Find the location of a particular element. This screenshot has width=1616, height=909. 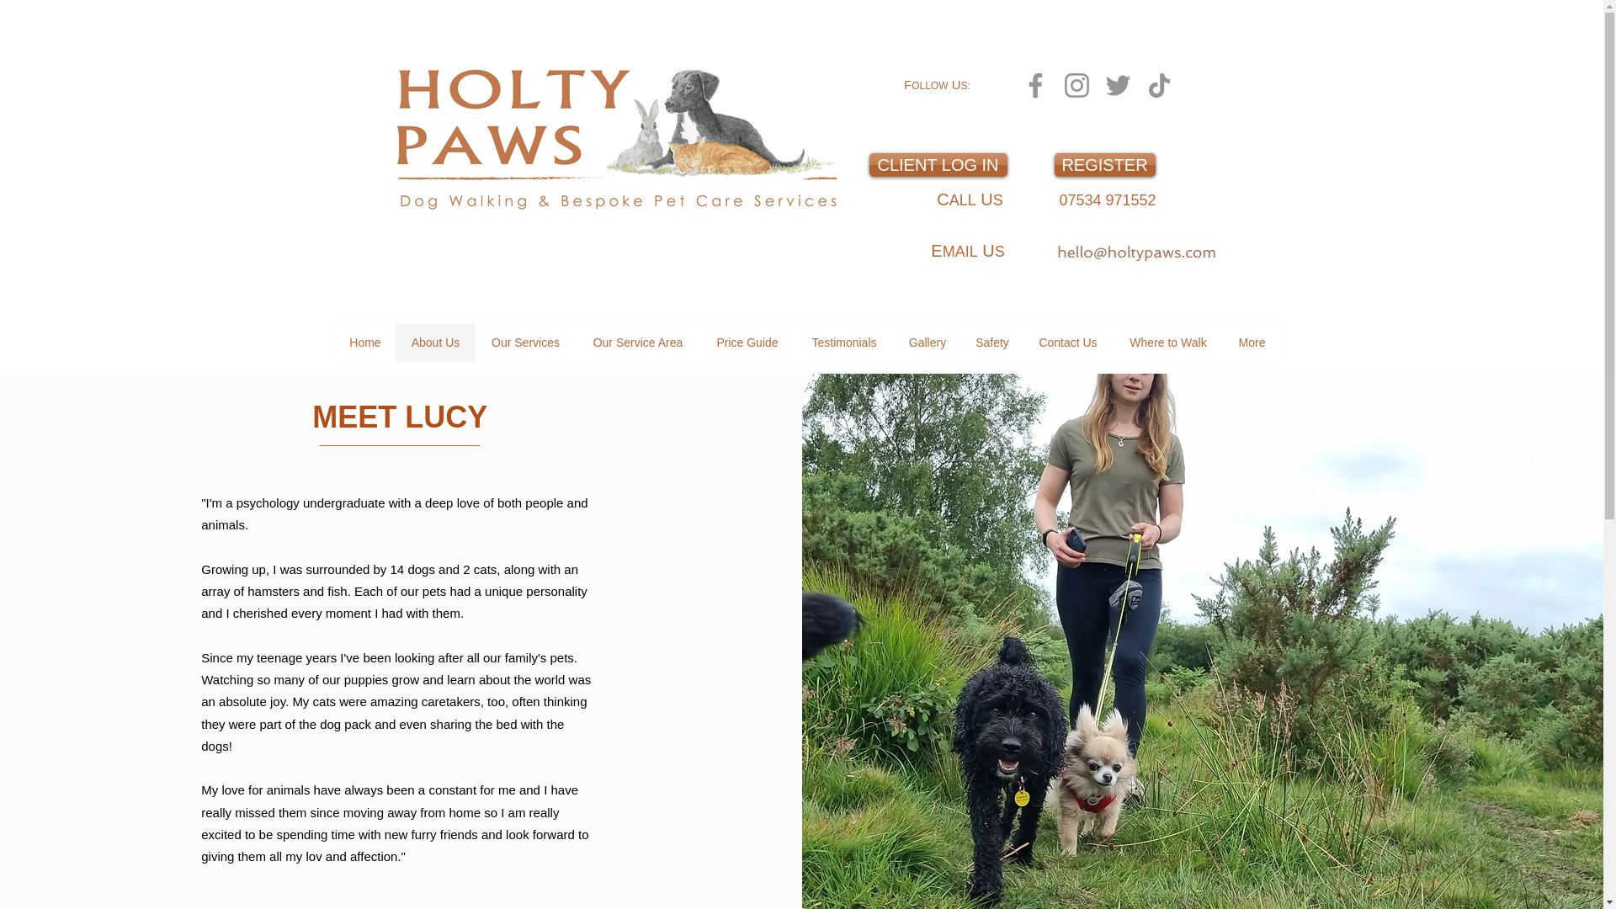

Testimonials is located at coordinates (843, 342).